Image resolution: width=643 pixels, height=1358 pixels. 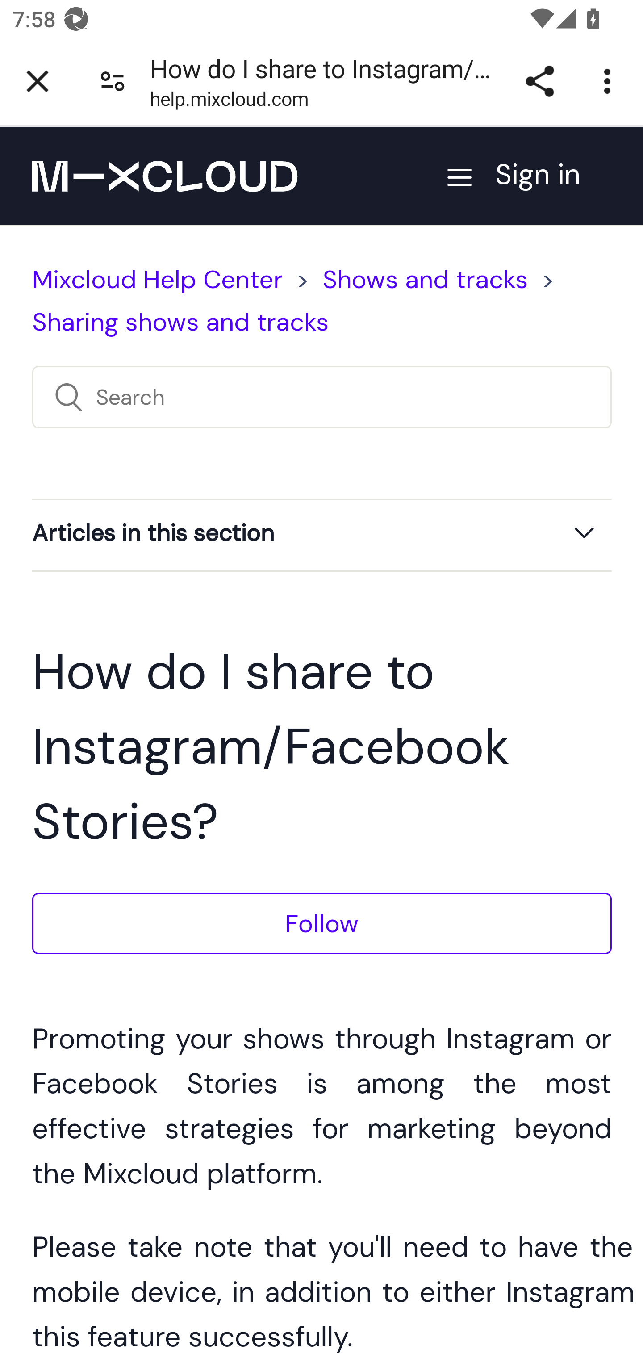 I want to click on Close tab, so click(x=38, y=81).